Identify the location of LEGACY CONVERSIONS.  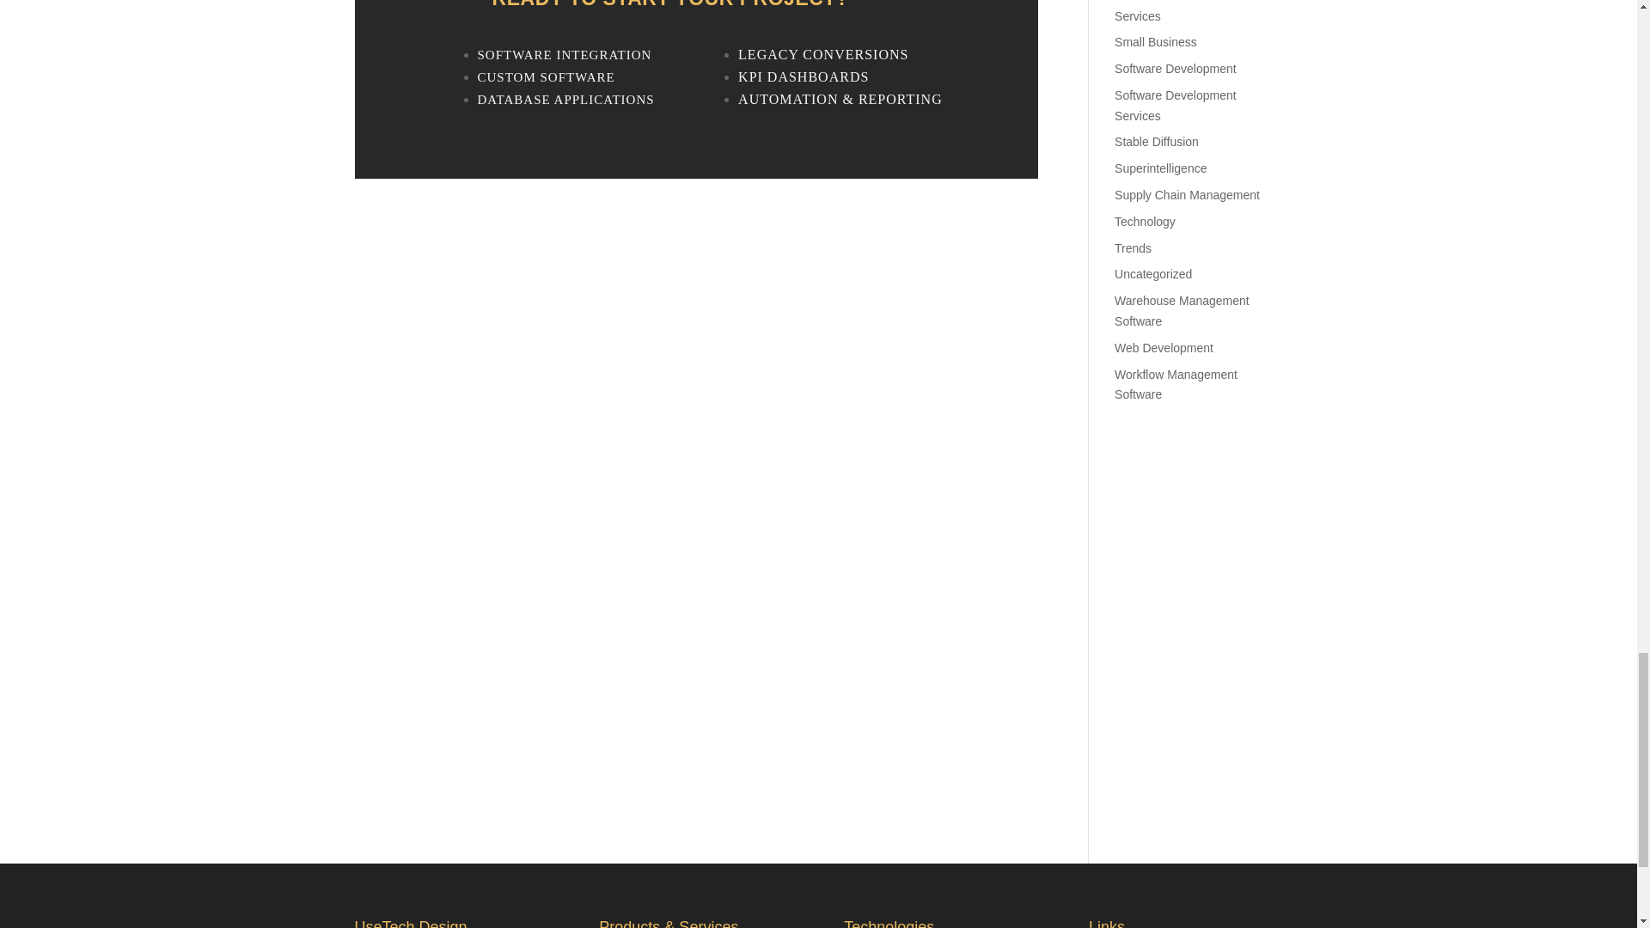
(823, 55).